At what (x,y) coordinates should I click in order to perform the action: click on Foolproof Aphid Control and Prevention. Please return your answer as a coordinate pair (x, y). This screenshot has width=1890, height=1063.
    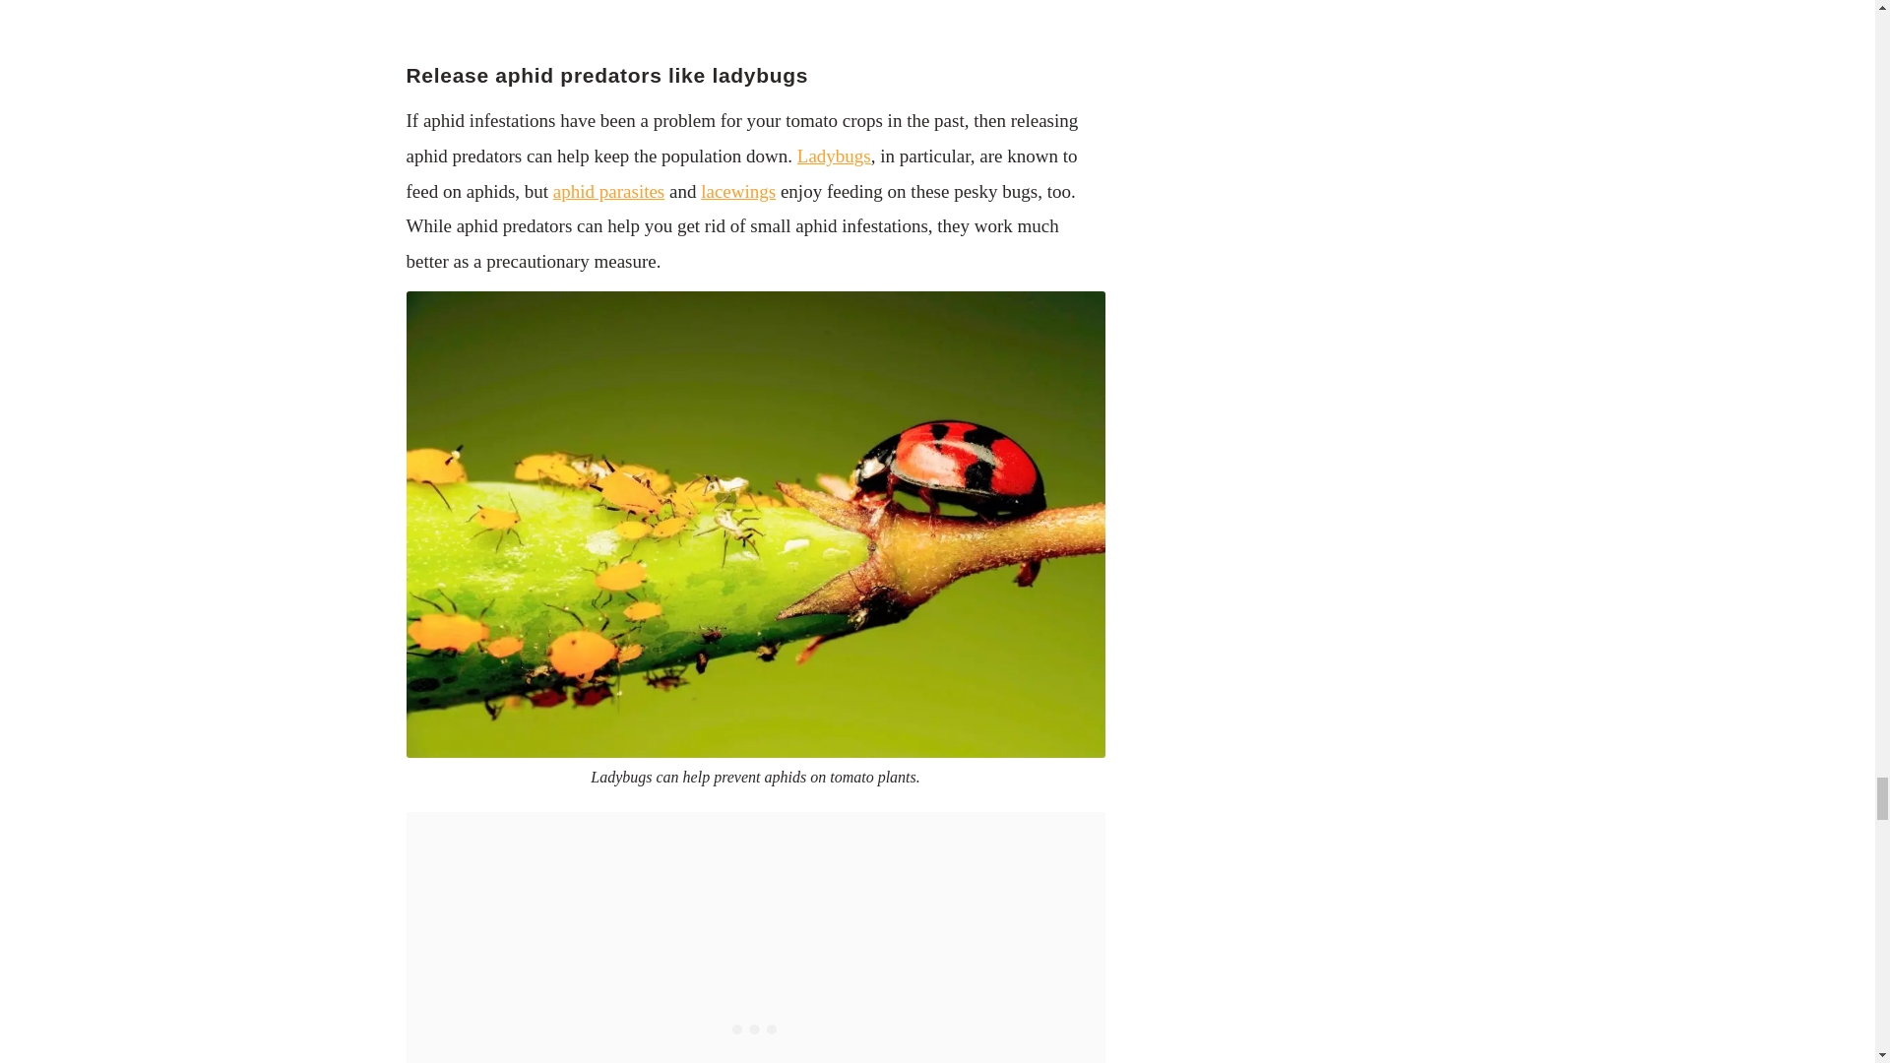
    Looking at the image, I should click on (754, 10).